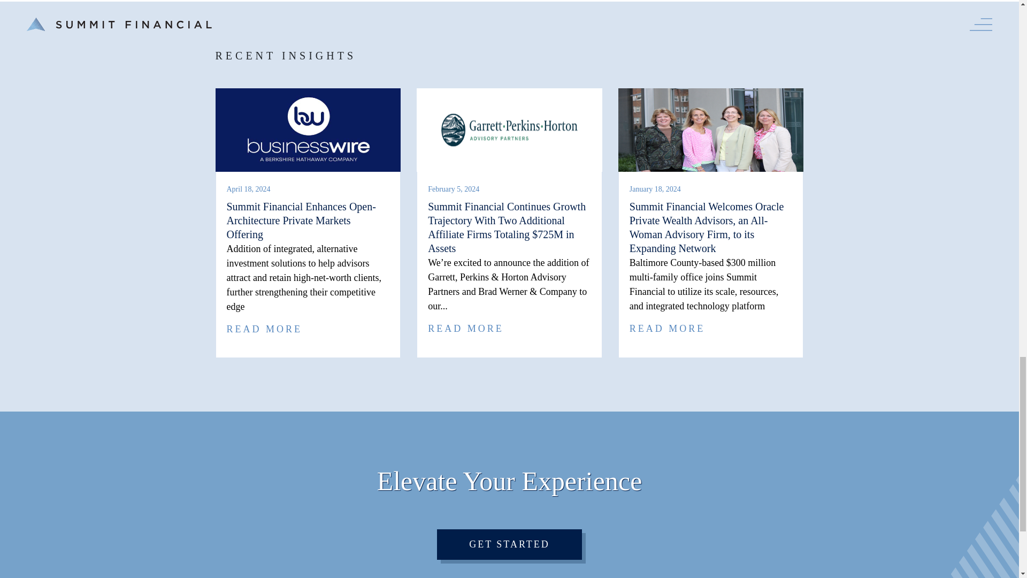 Image resolution: width=1027 pixels, height=578 pixels. What do you see at coordinates (509, 545) in the screenshot?
I see `GET STARTED` at bounding box center [509, 545].